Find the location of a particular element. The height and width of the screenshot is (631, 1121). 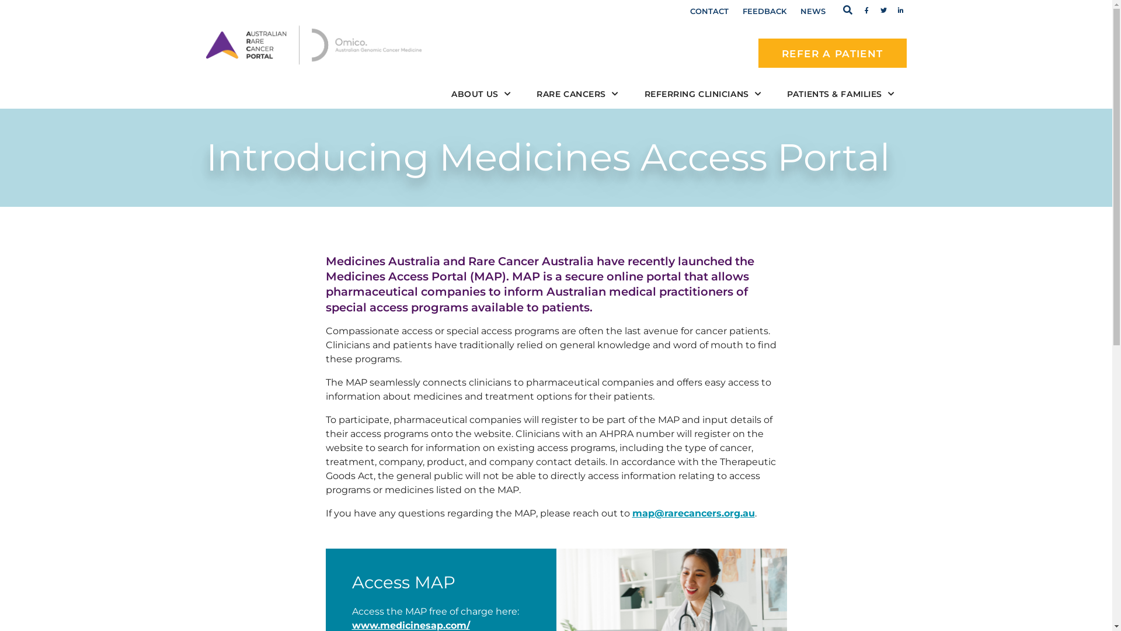

map@rarecancers.org.au is located at coordinates (693, 513).